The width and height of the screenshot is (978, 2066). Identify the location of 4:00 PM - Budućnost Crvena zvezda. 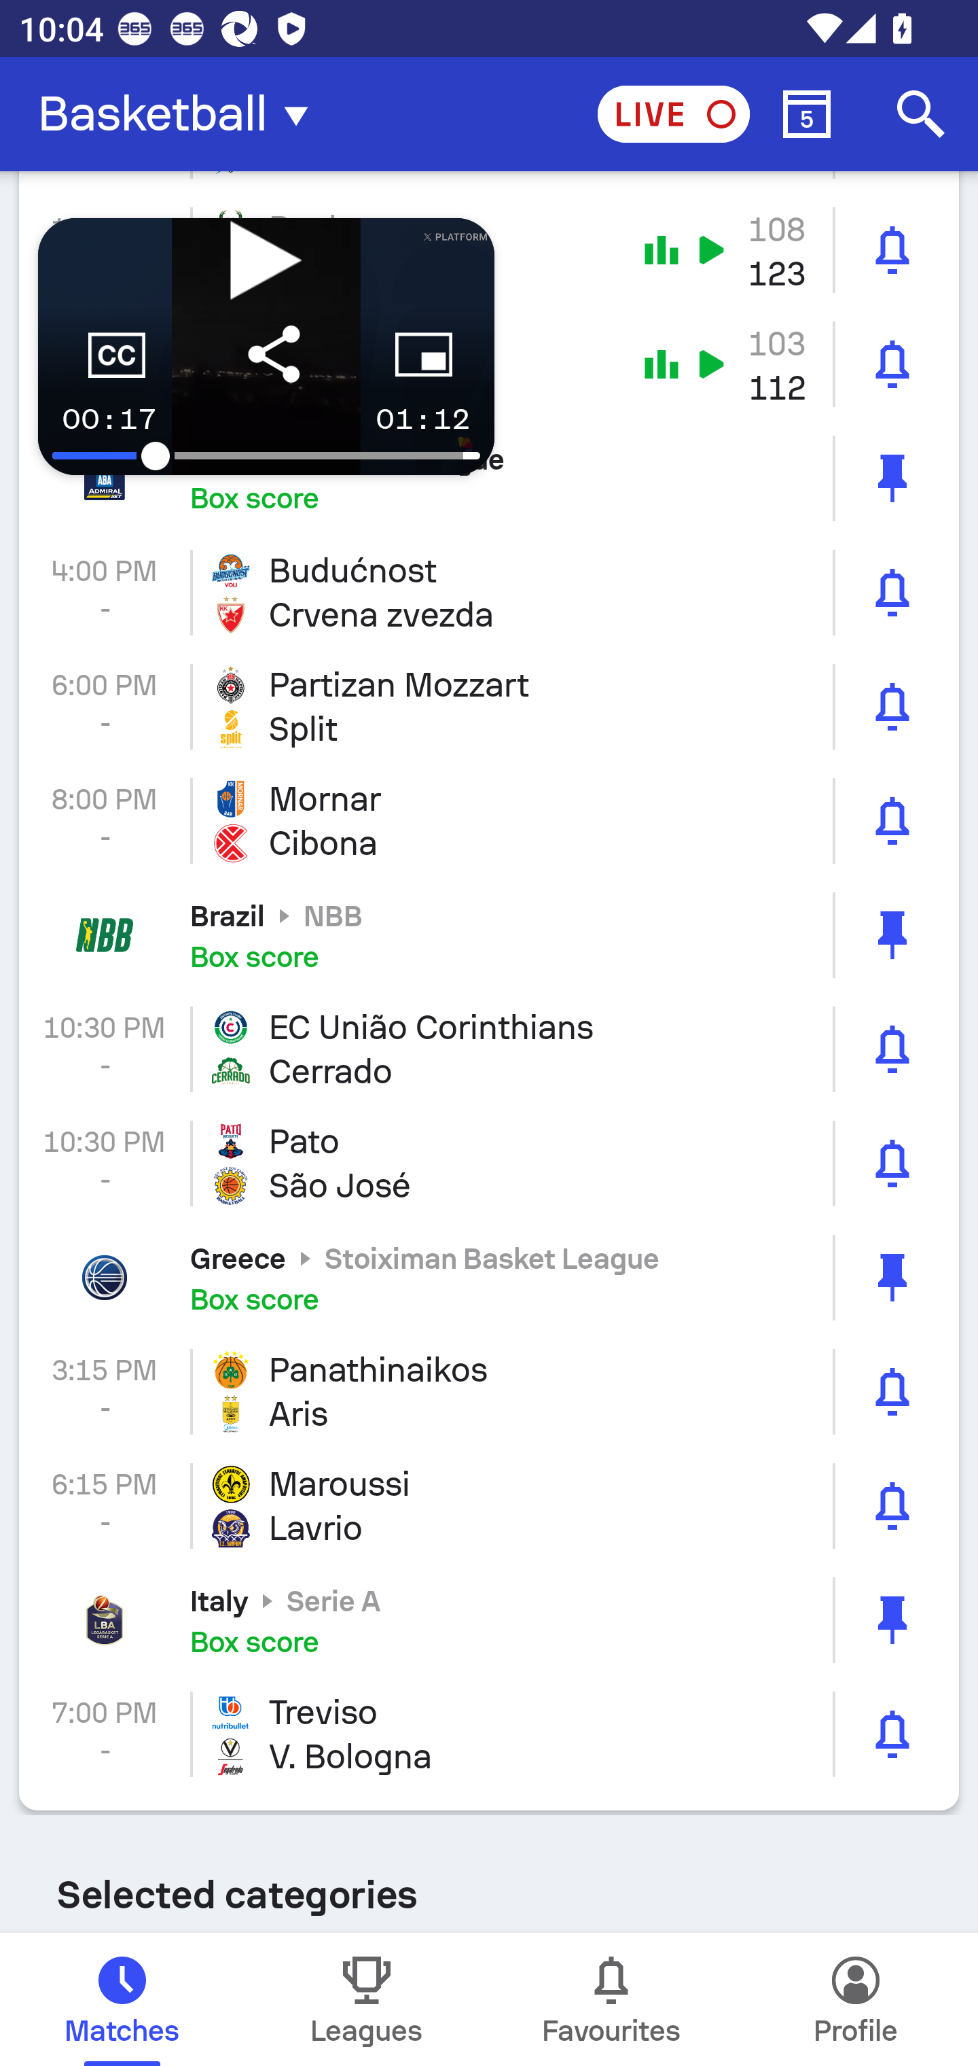
(489, 591).